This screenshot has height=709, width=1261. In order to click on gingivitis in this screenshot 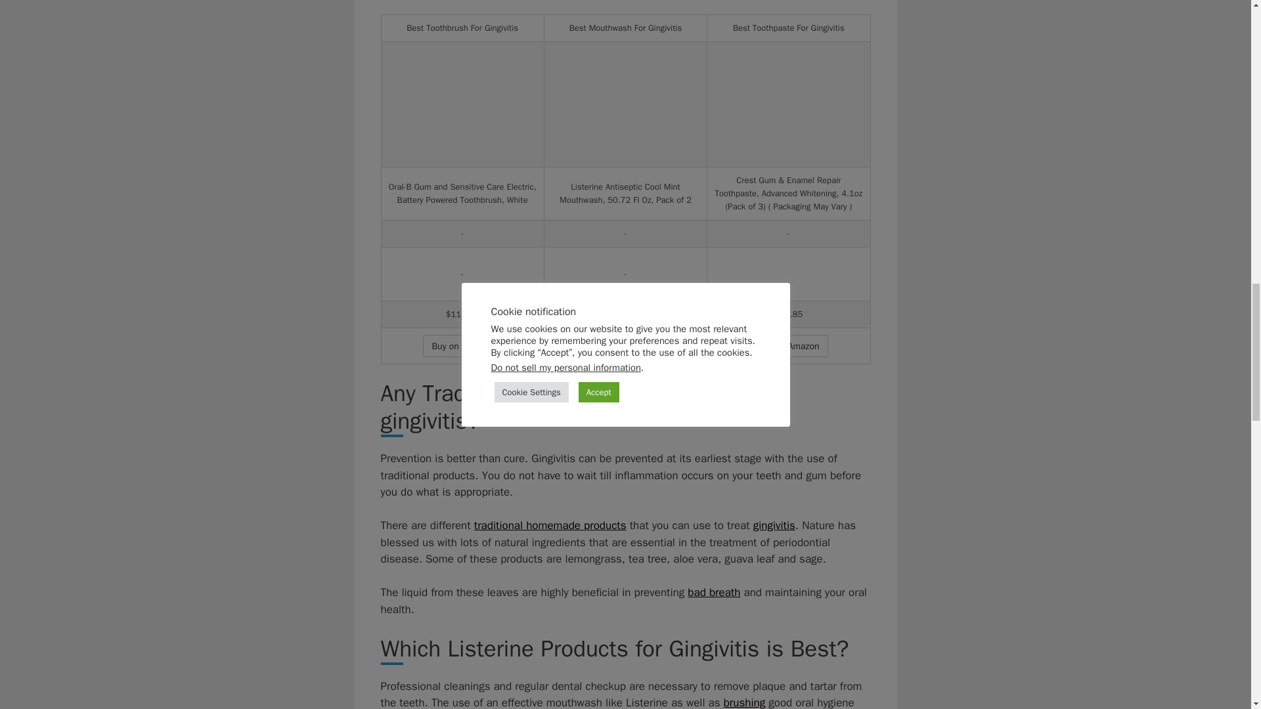, I will do `click(774, 525)`.